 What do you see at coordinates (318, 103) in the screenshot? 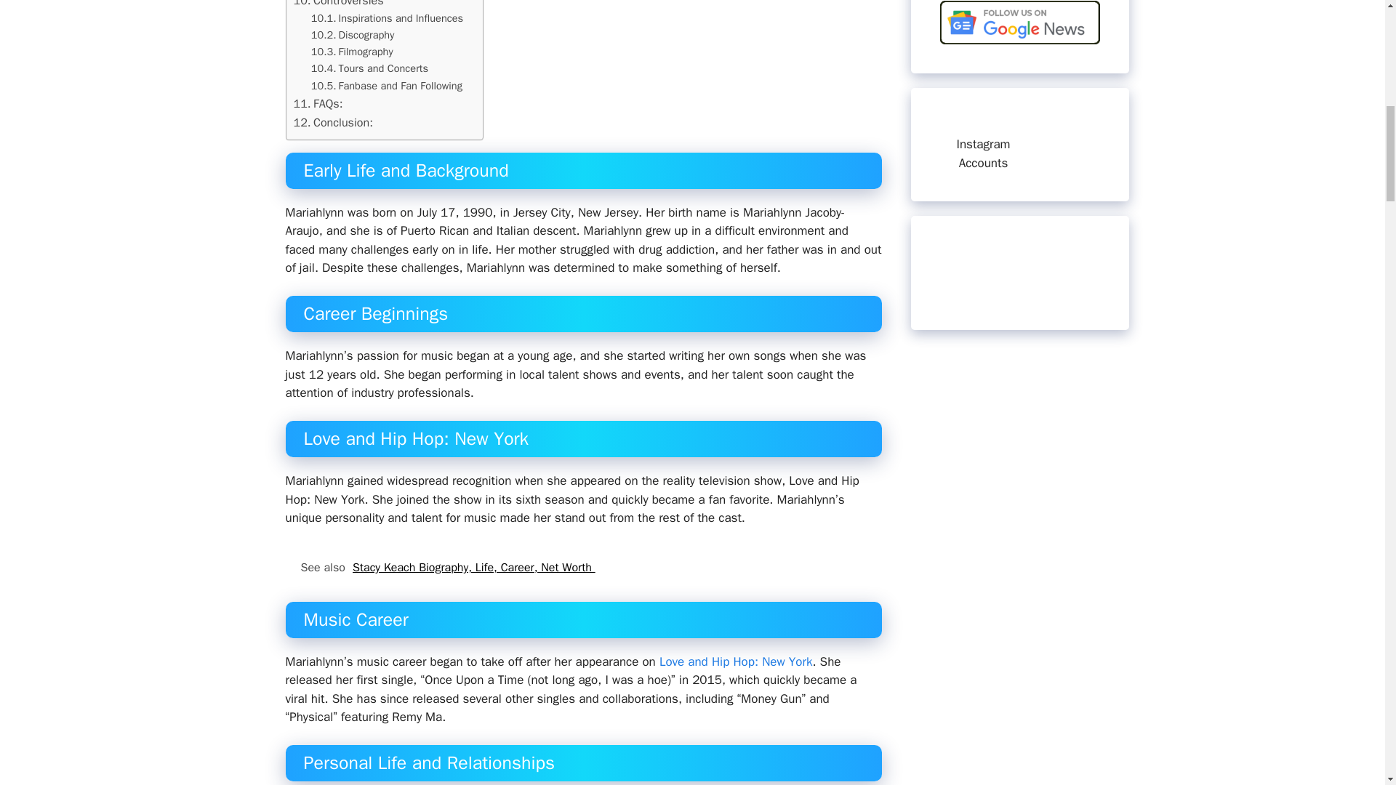
I see `FAQs:` at bounding box center [318, 103].